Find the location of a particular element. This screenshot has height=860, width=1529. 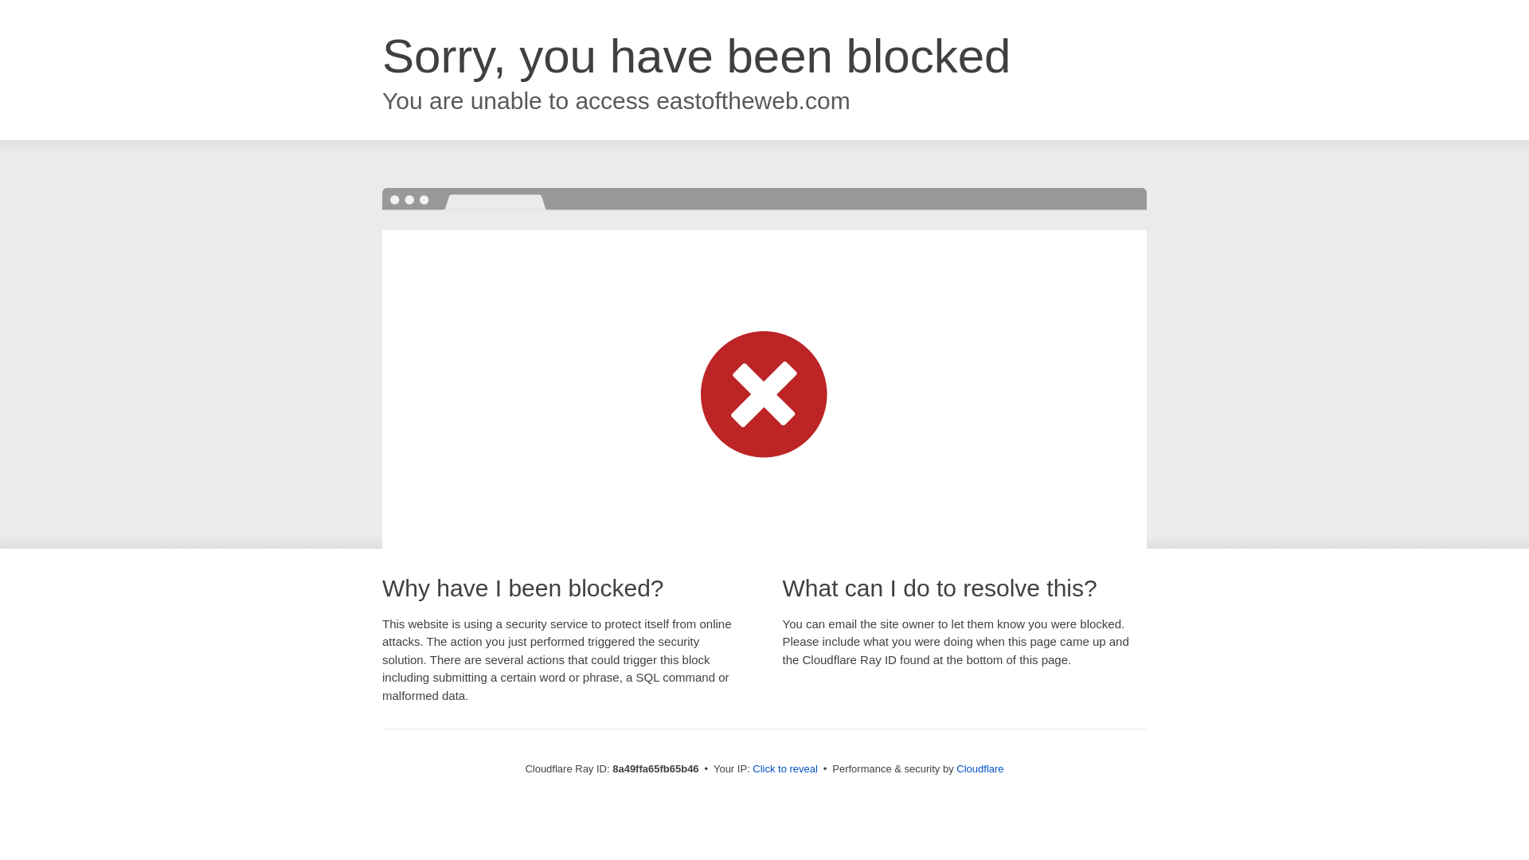

Cloudflare is located at coordinates (980, 768).